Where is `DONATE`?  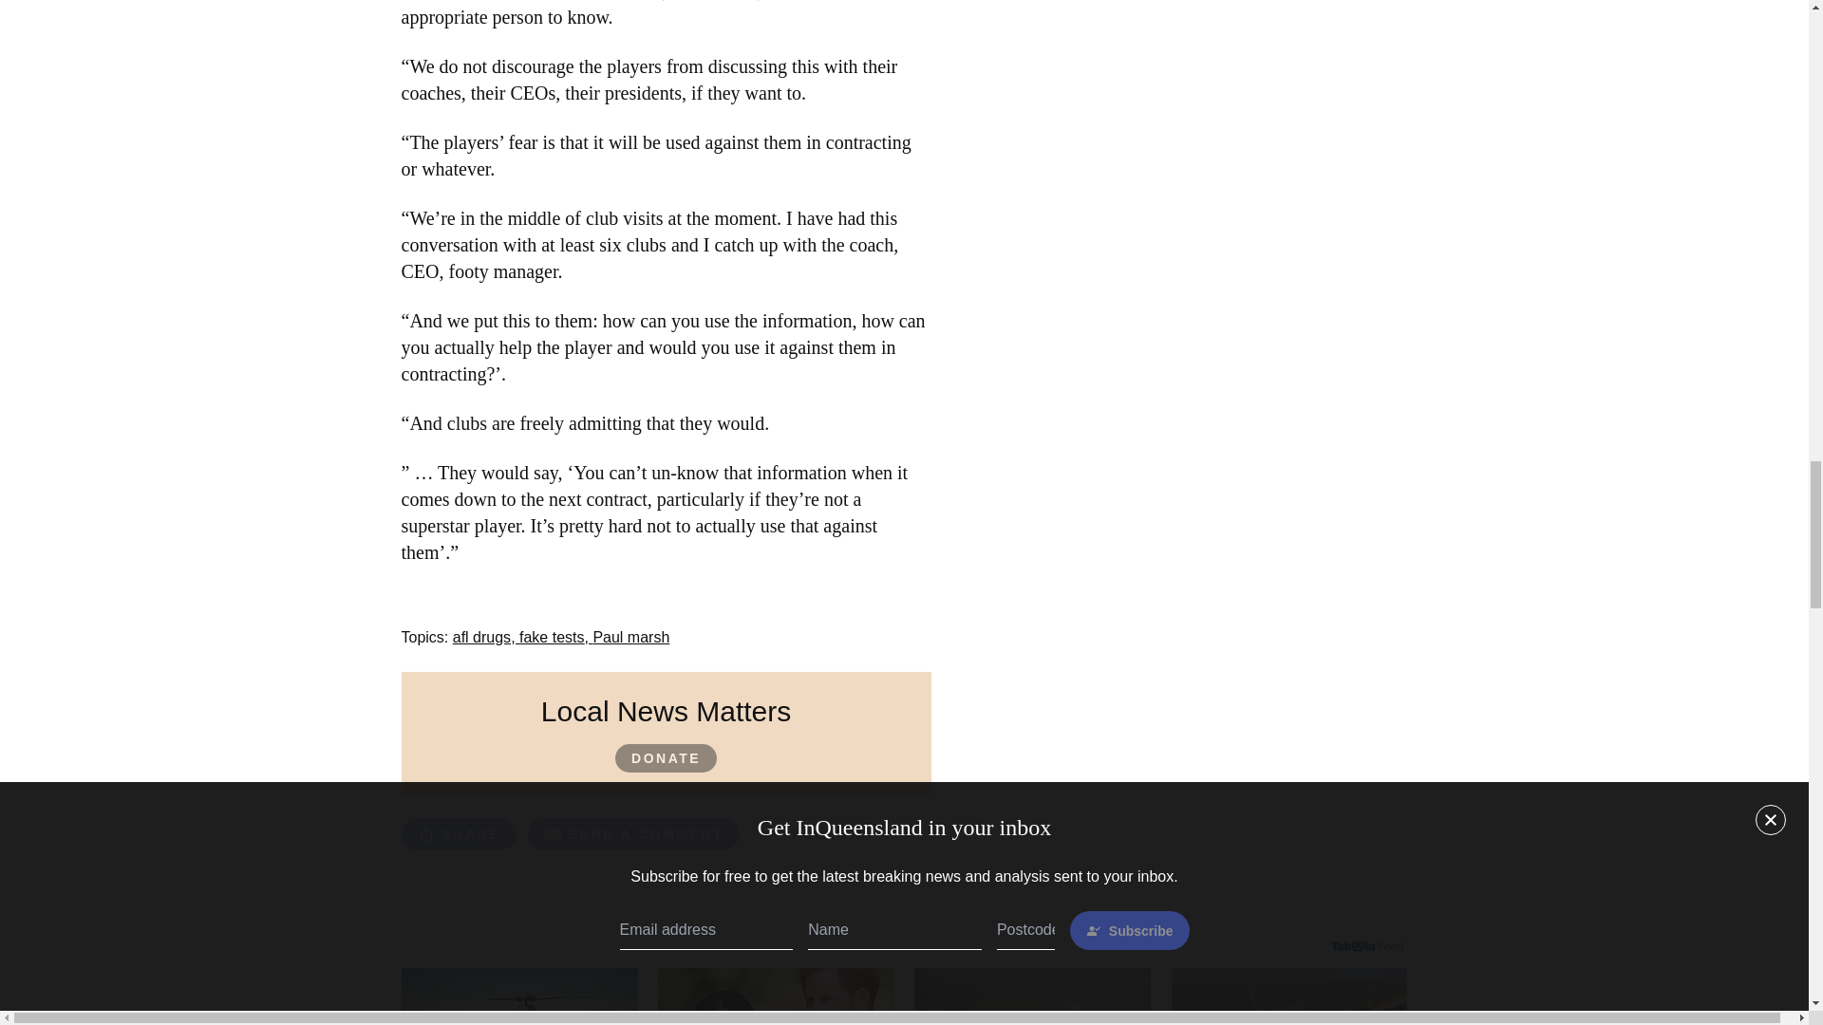
DONATE is located at coordinates (666, 758).